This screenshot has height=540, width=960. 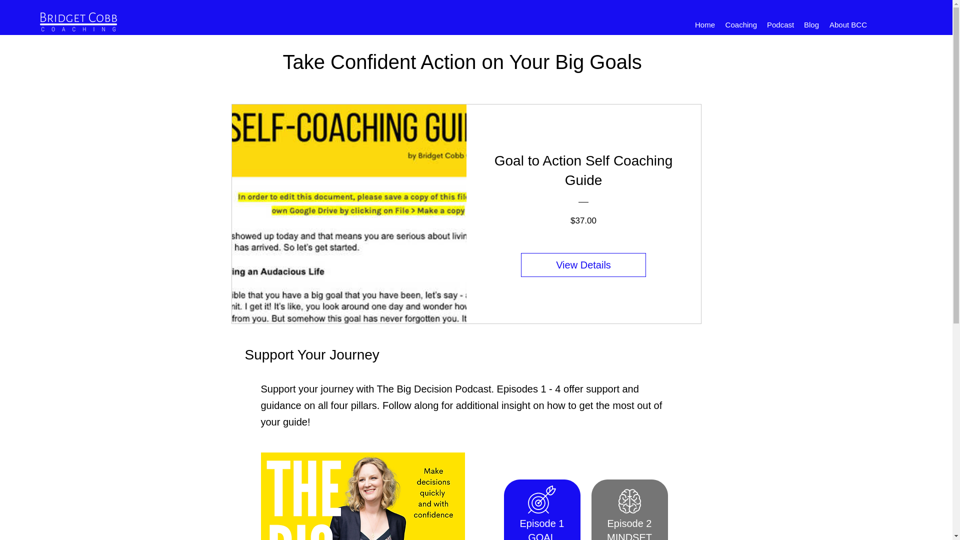 What do you see at coordinates (704, 24) in the screenshot?
I see `Home` at bounding box center [704, 24].